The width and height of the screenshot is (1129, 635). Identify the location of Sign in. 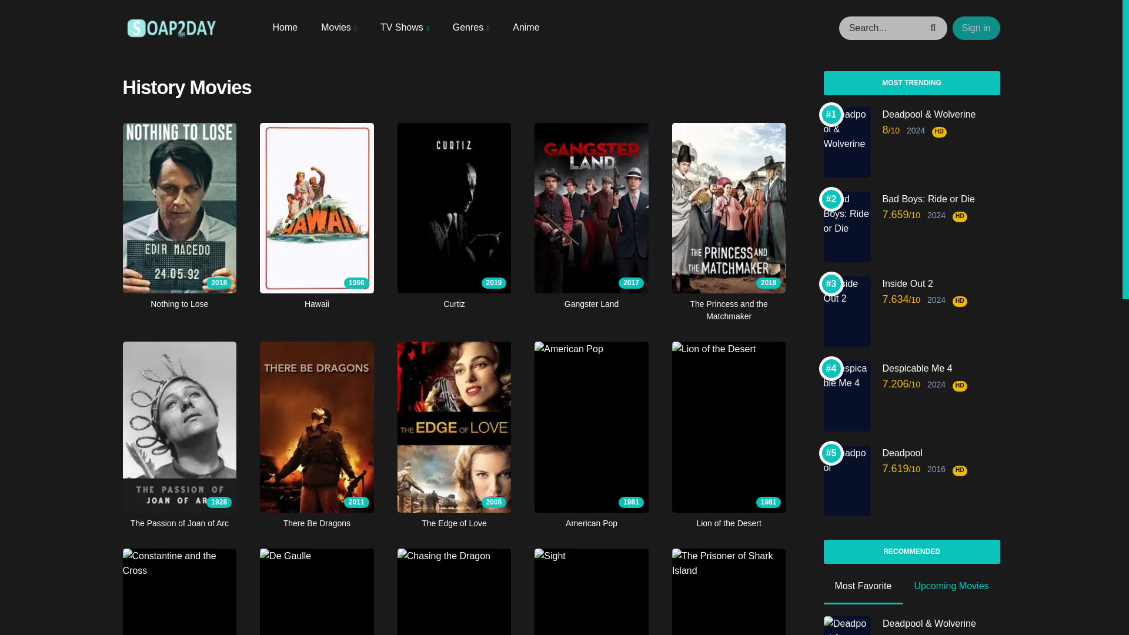
(976, 28).